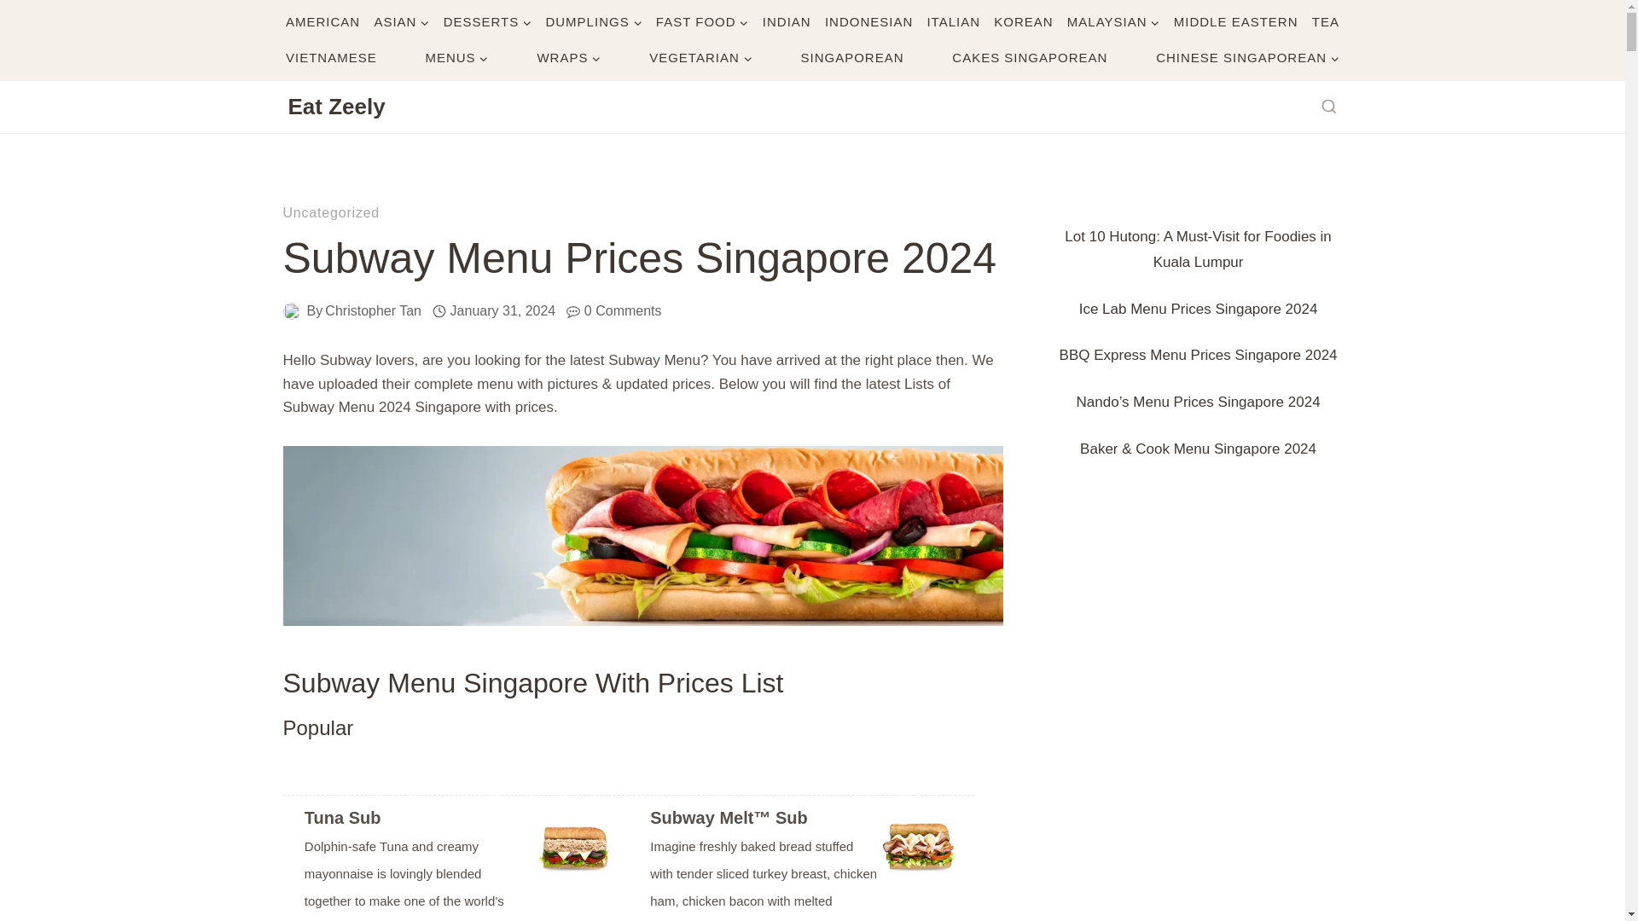  I want to click on TEA, so click(1325, 22).